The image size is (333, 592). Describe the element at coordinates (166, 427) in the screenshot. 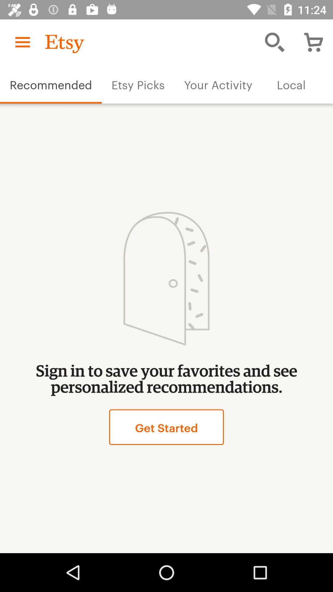

I see `tap the get started` at that location.